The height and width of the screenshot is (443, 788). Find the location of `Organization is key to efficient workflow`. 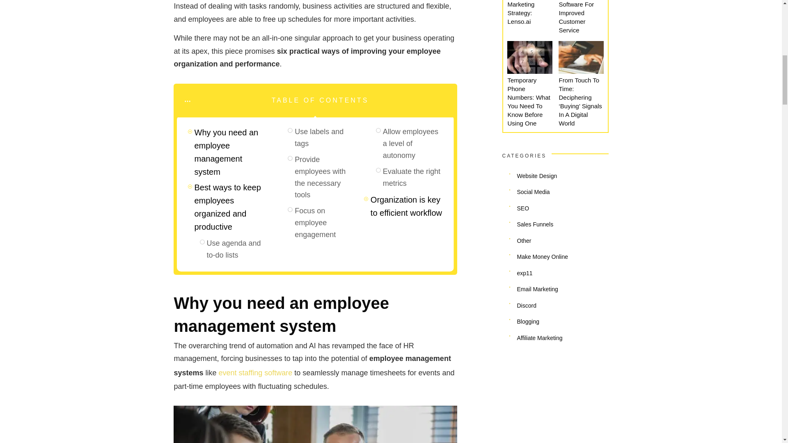

Organization is key to efficient workflow is located at coordinates (406, 206).